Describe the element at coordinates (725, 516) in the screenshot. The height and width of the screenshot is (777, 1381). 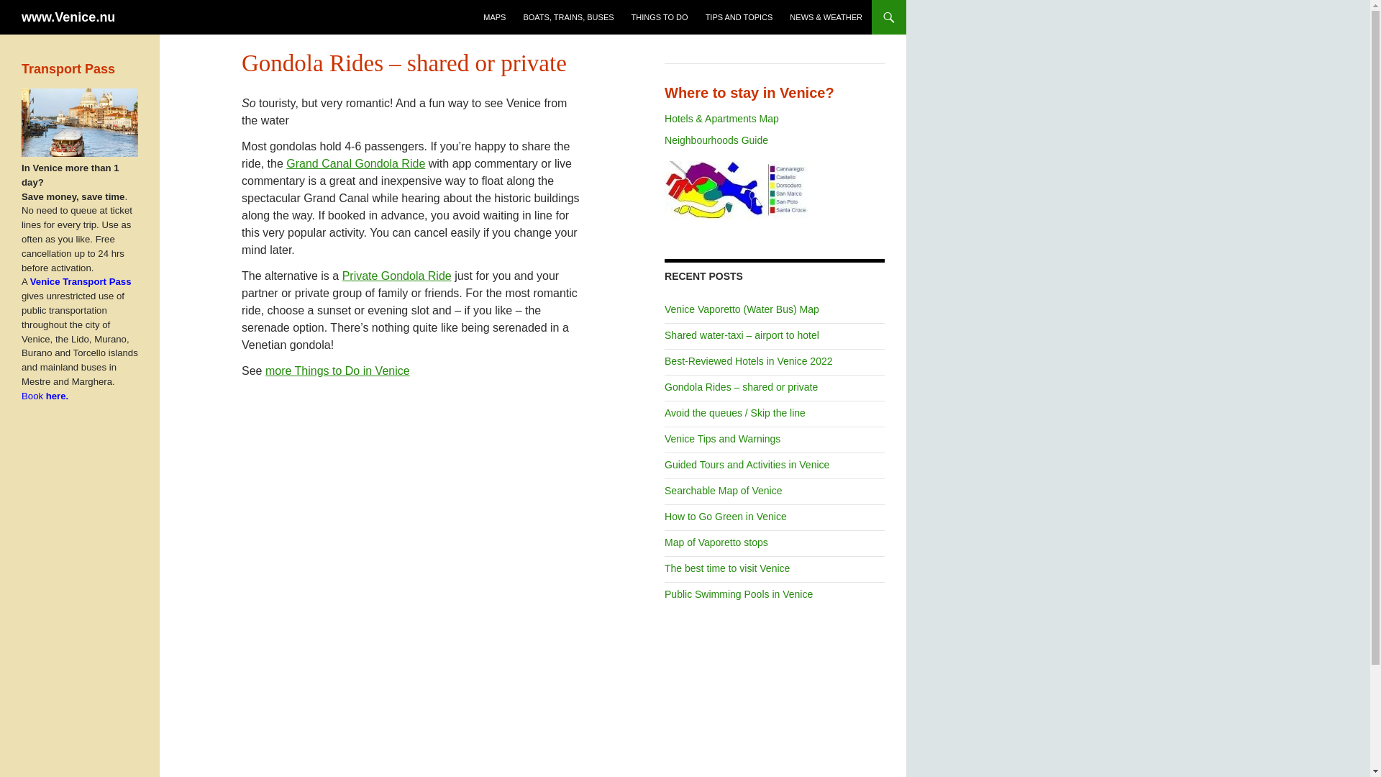
I see `How to Go Green in Venice` at that location.